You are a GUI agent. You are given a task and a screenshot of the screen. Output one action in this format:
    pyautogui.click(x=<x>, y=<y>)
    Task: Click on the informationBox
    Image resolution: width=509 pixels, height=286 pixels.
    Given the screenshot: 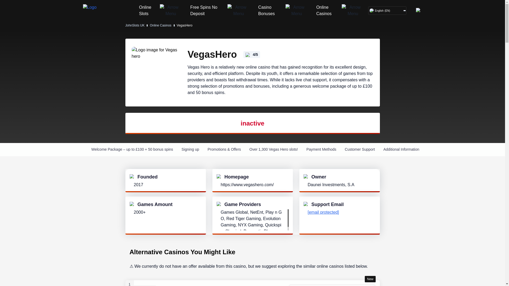 What is the action you would take?
    pyautogui.click(x=219, y=177)
    